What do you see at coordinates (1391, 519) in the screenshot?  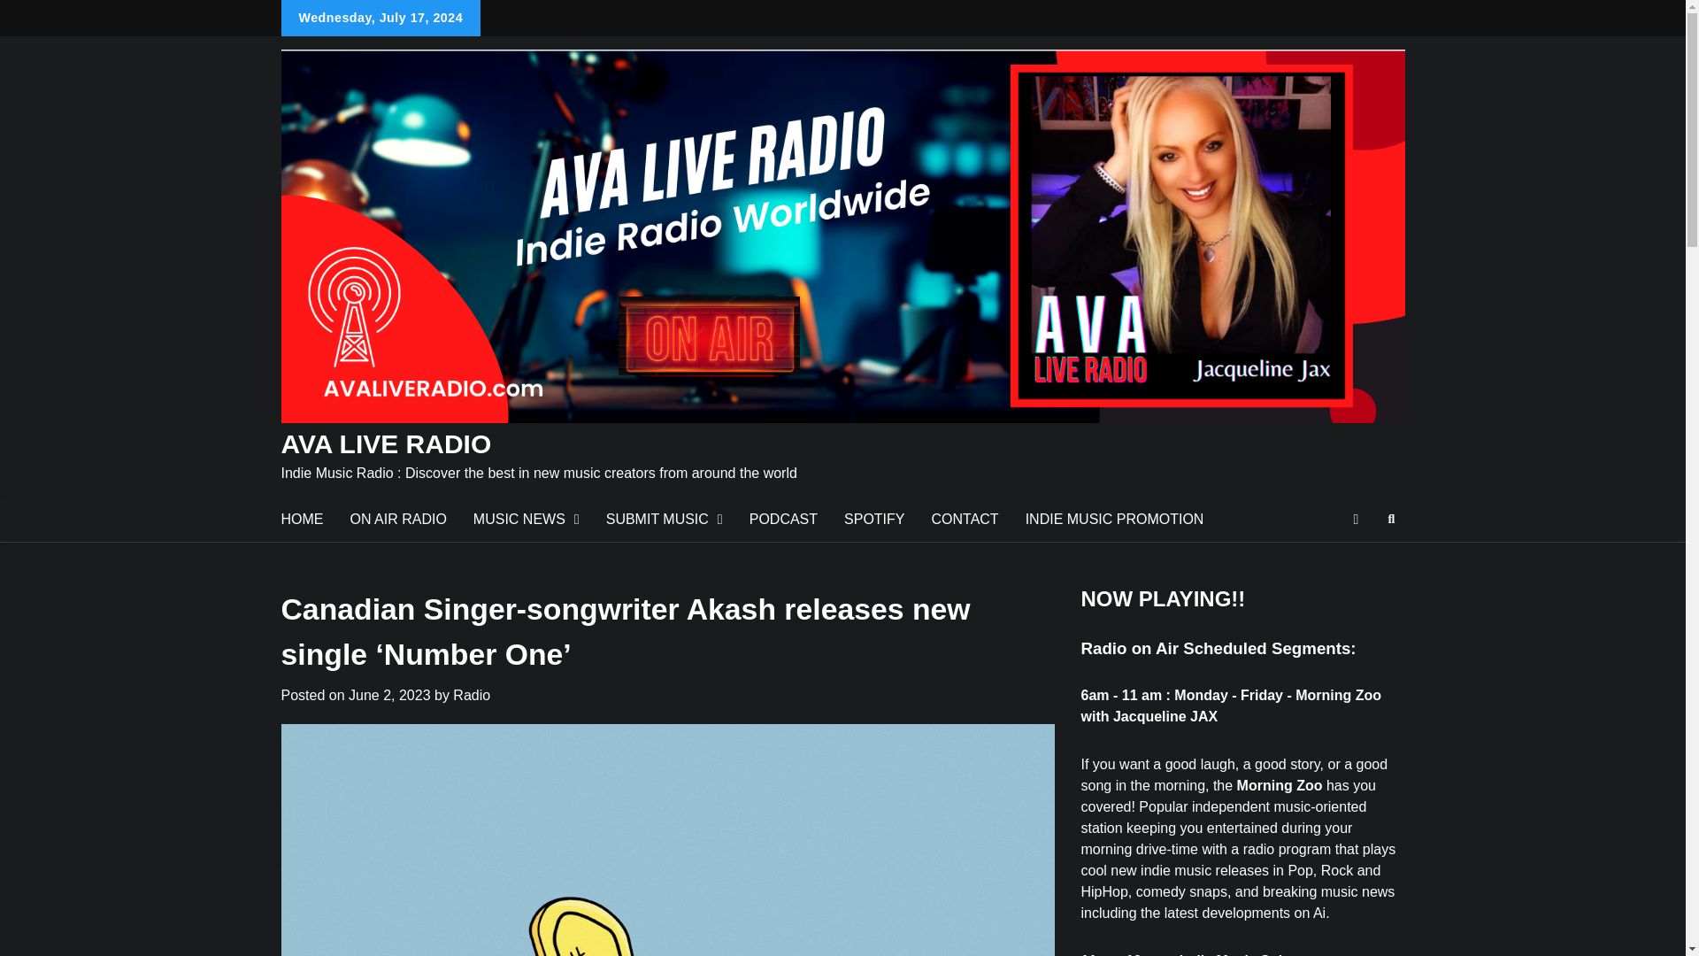 I see `Search` at bounding box center [1391, 519].